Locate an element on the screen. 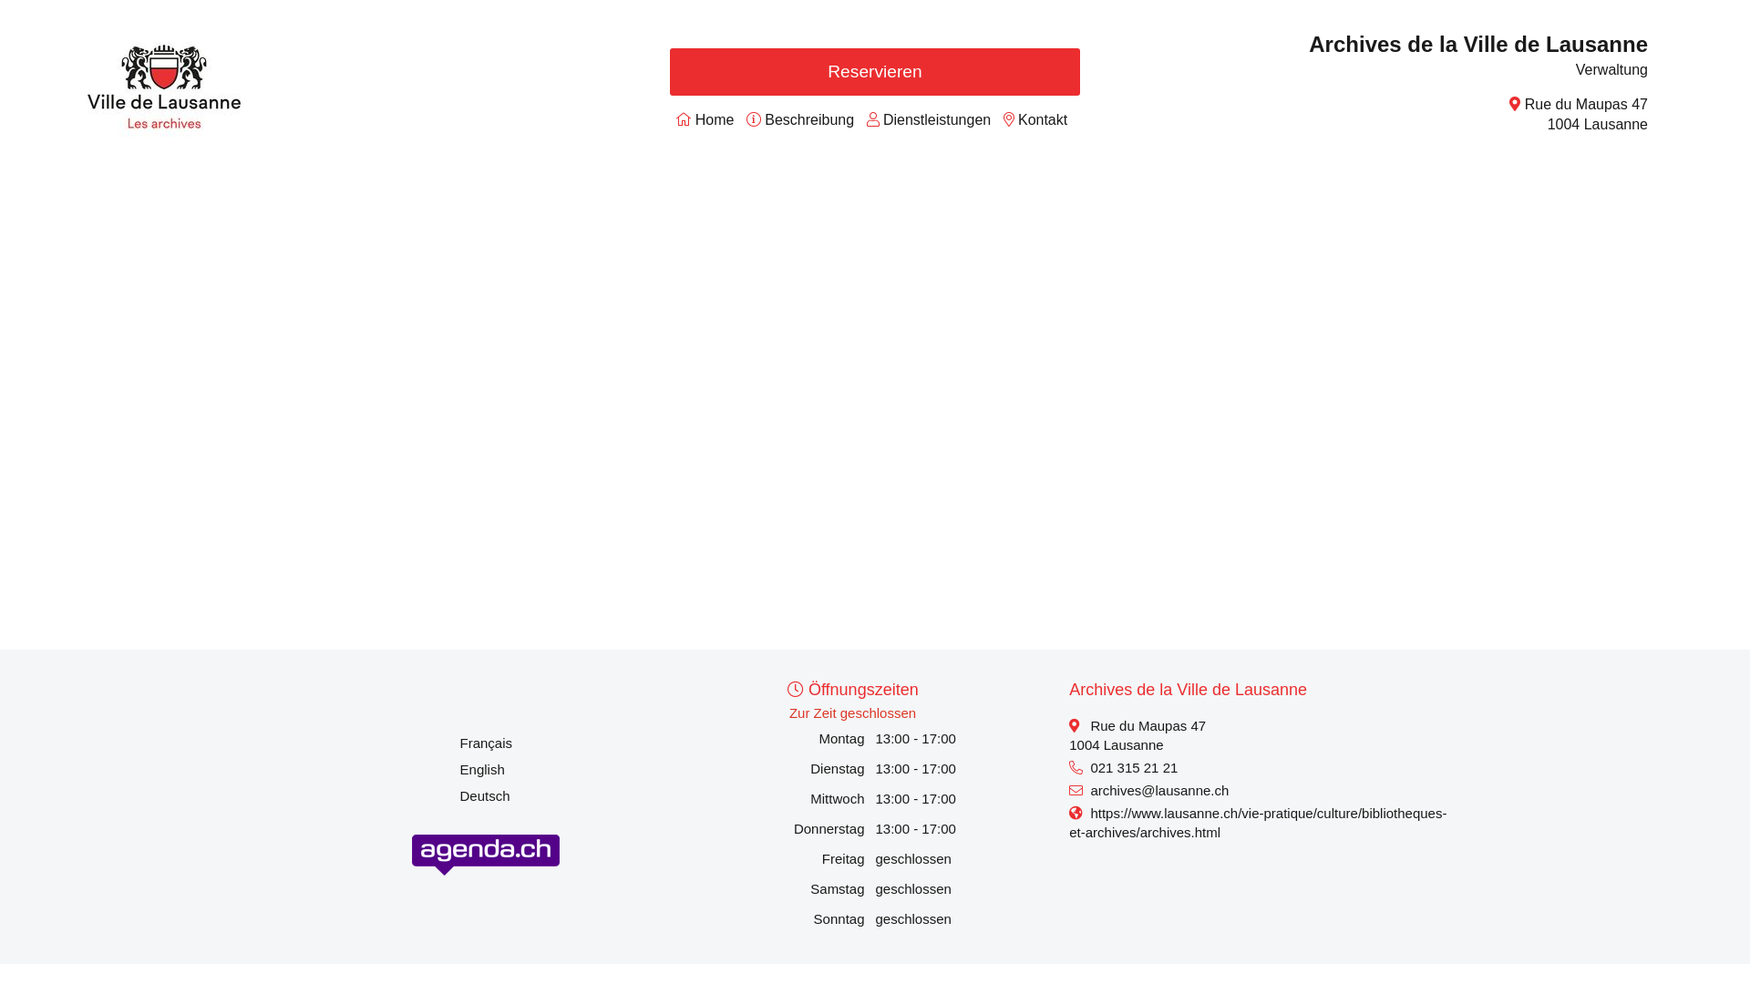 The image size is (1750, 984). Reservieren is located at coordinates (875, 72).